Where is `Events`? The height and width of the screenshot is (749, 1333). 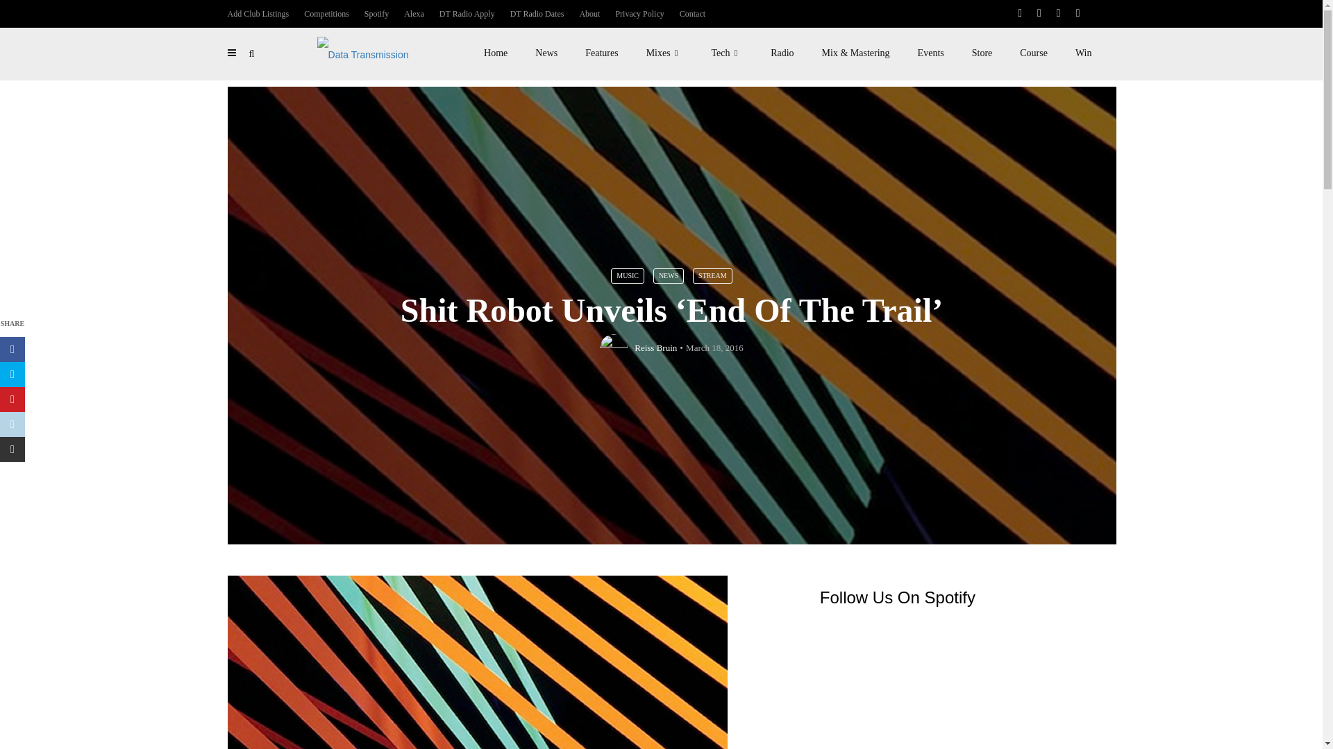
Events is located at coordinates (930, 53).